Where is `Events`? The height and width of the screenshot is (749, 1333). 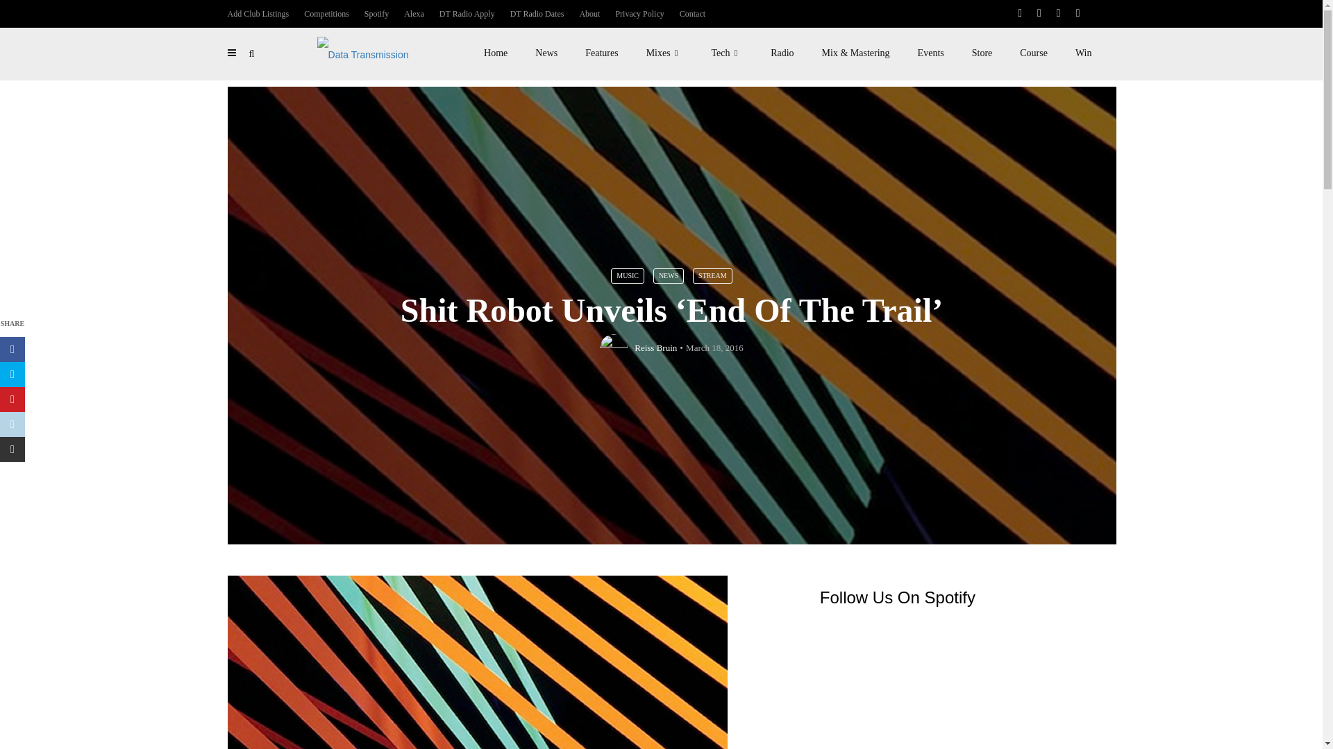
Events is located at coordinates (930, 53).